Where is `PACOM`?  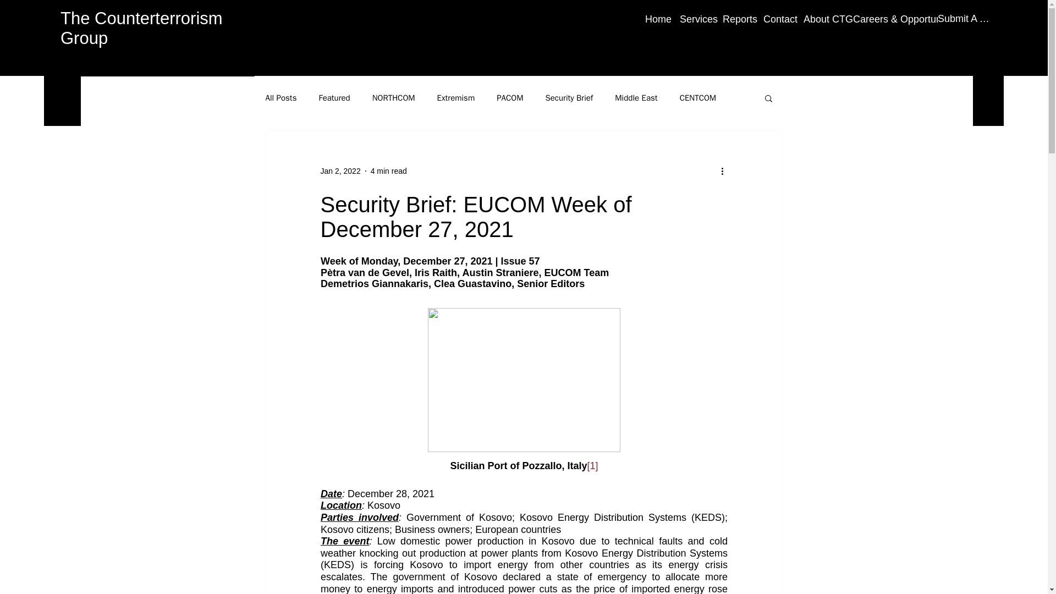 PACOM is located at coordinates (509, 97).